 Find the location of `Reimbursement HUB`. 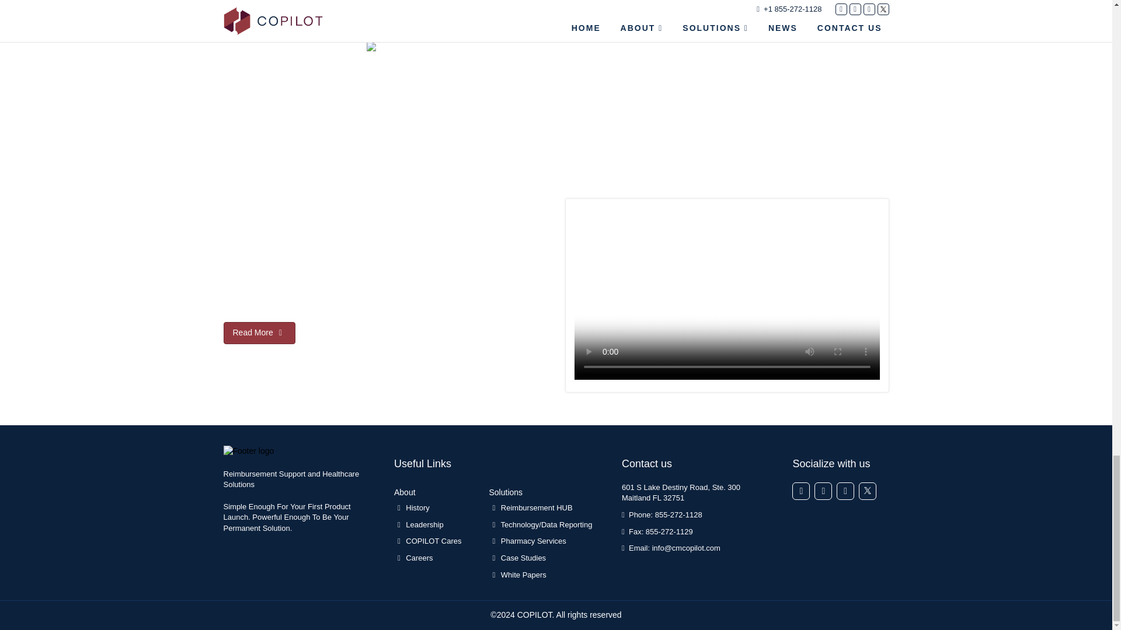

Reimbursement HUB is located at coordinates (546, 511).